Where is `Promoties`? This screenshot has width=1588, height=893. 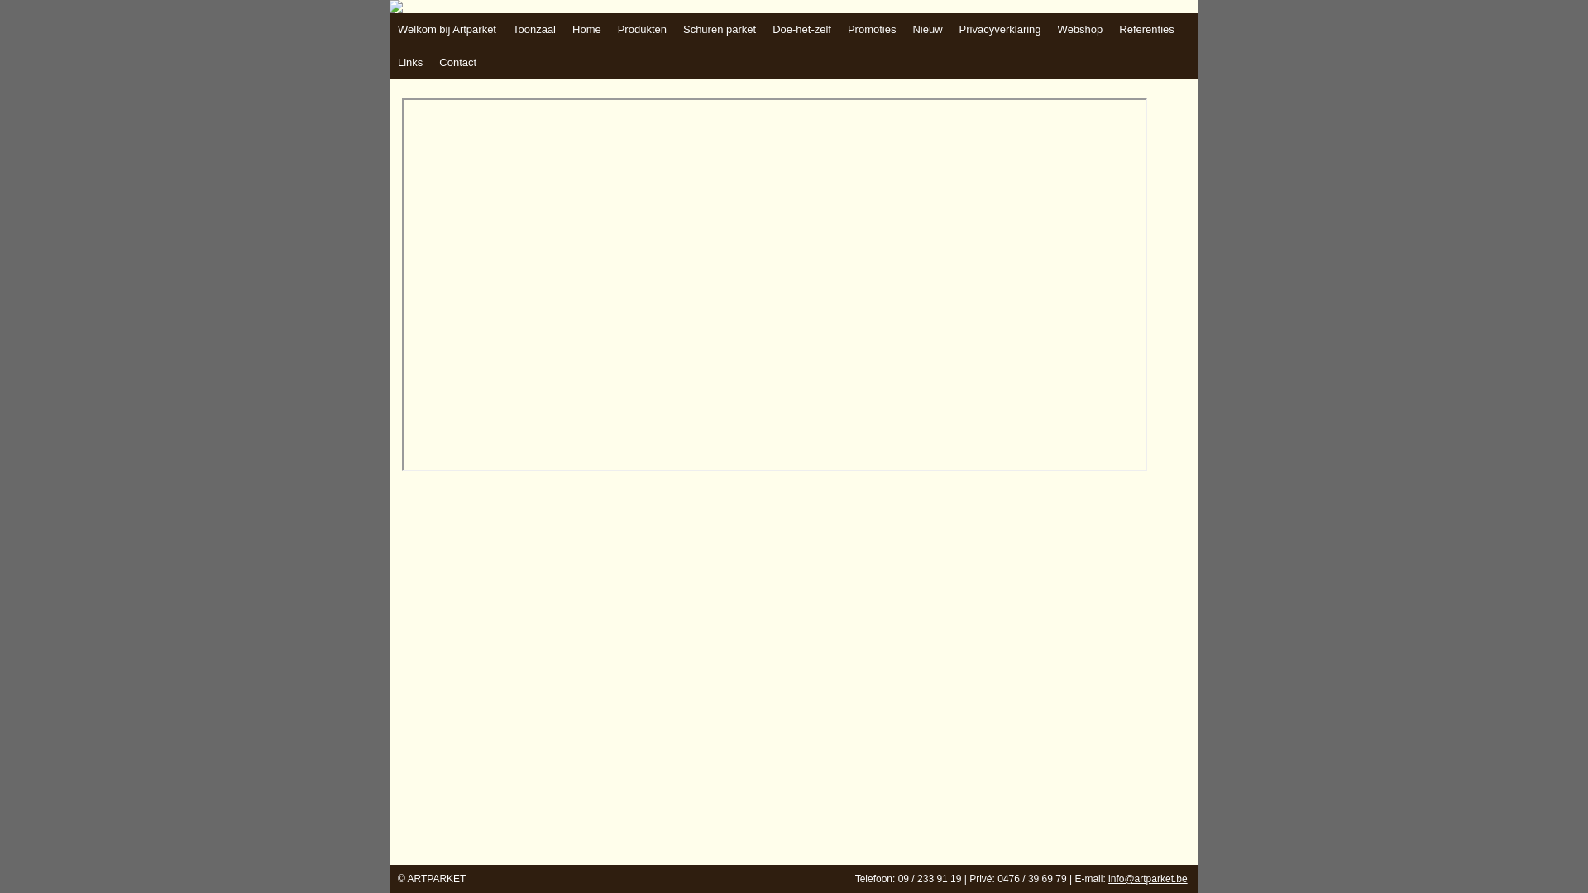 Promoties is located at coordinates (872, 30).